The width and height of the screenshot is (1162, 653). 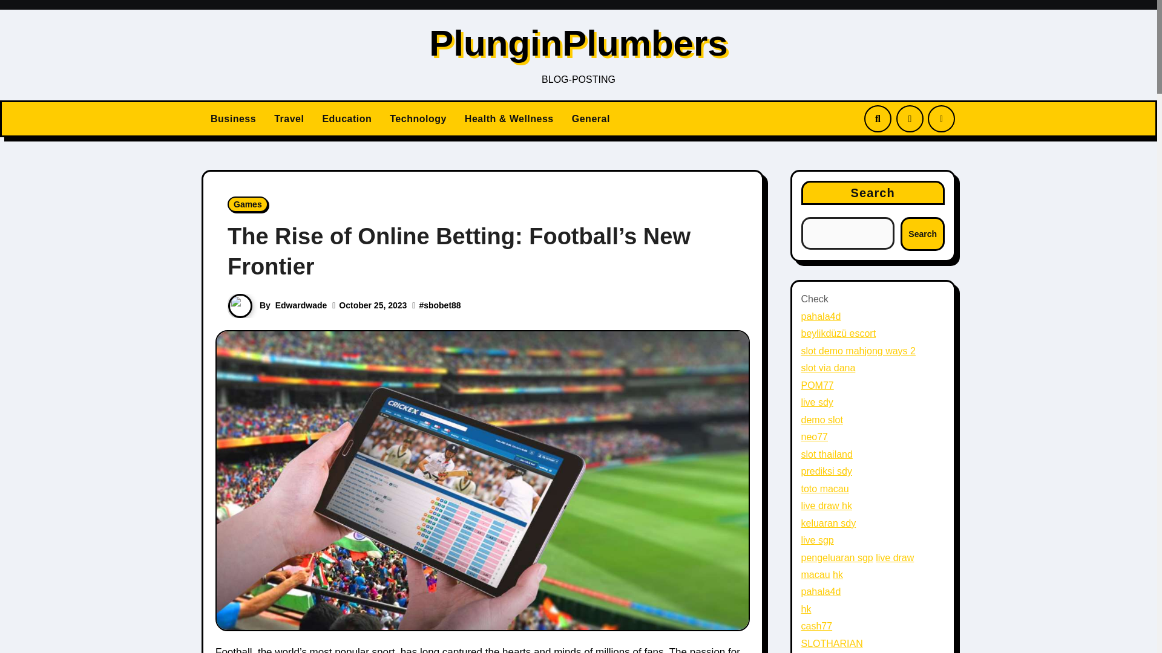 What do you see at coordinates (346, 119) in the screenshot?
I see `Education` at bounding box center [346, 119].